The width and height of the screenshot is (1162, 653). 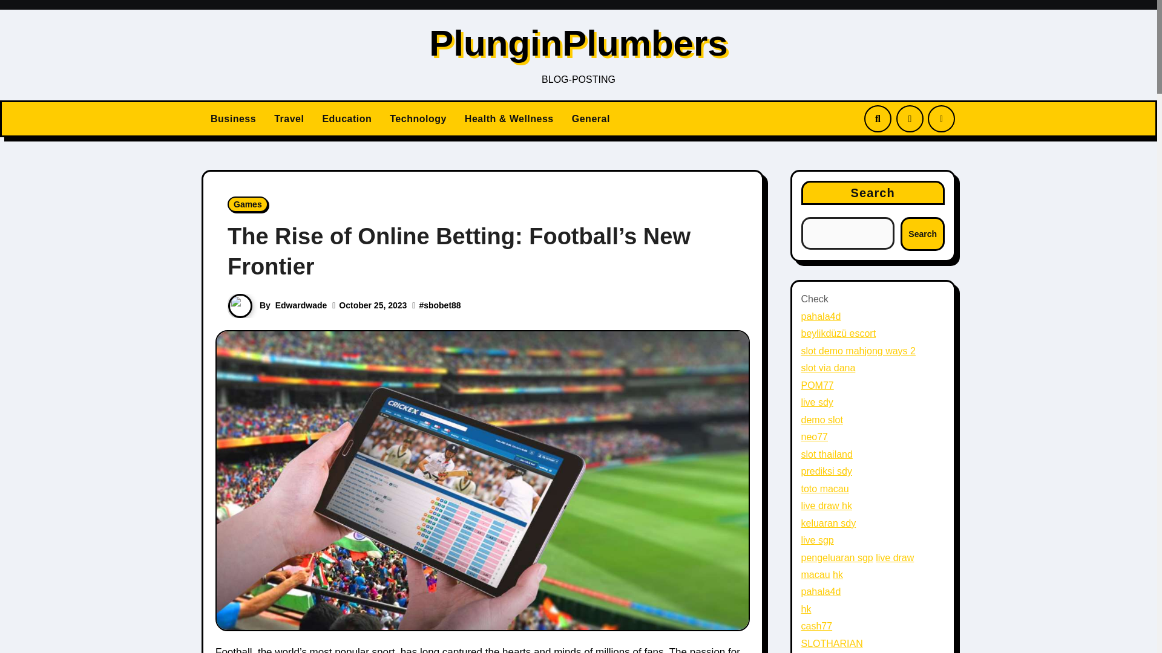 What do you see at coordinates (346, 119) in the screenshot?
I see `Education` at bounding box center [346, 119].